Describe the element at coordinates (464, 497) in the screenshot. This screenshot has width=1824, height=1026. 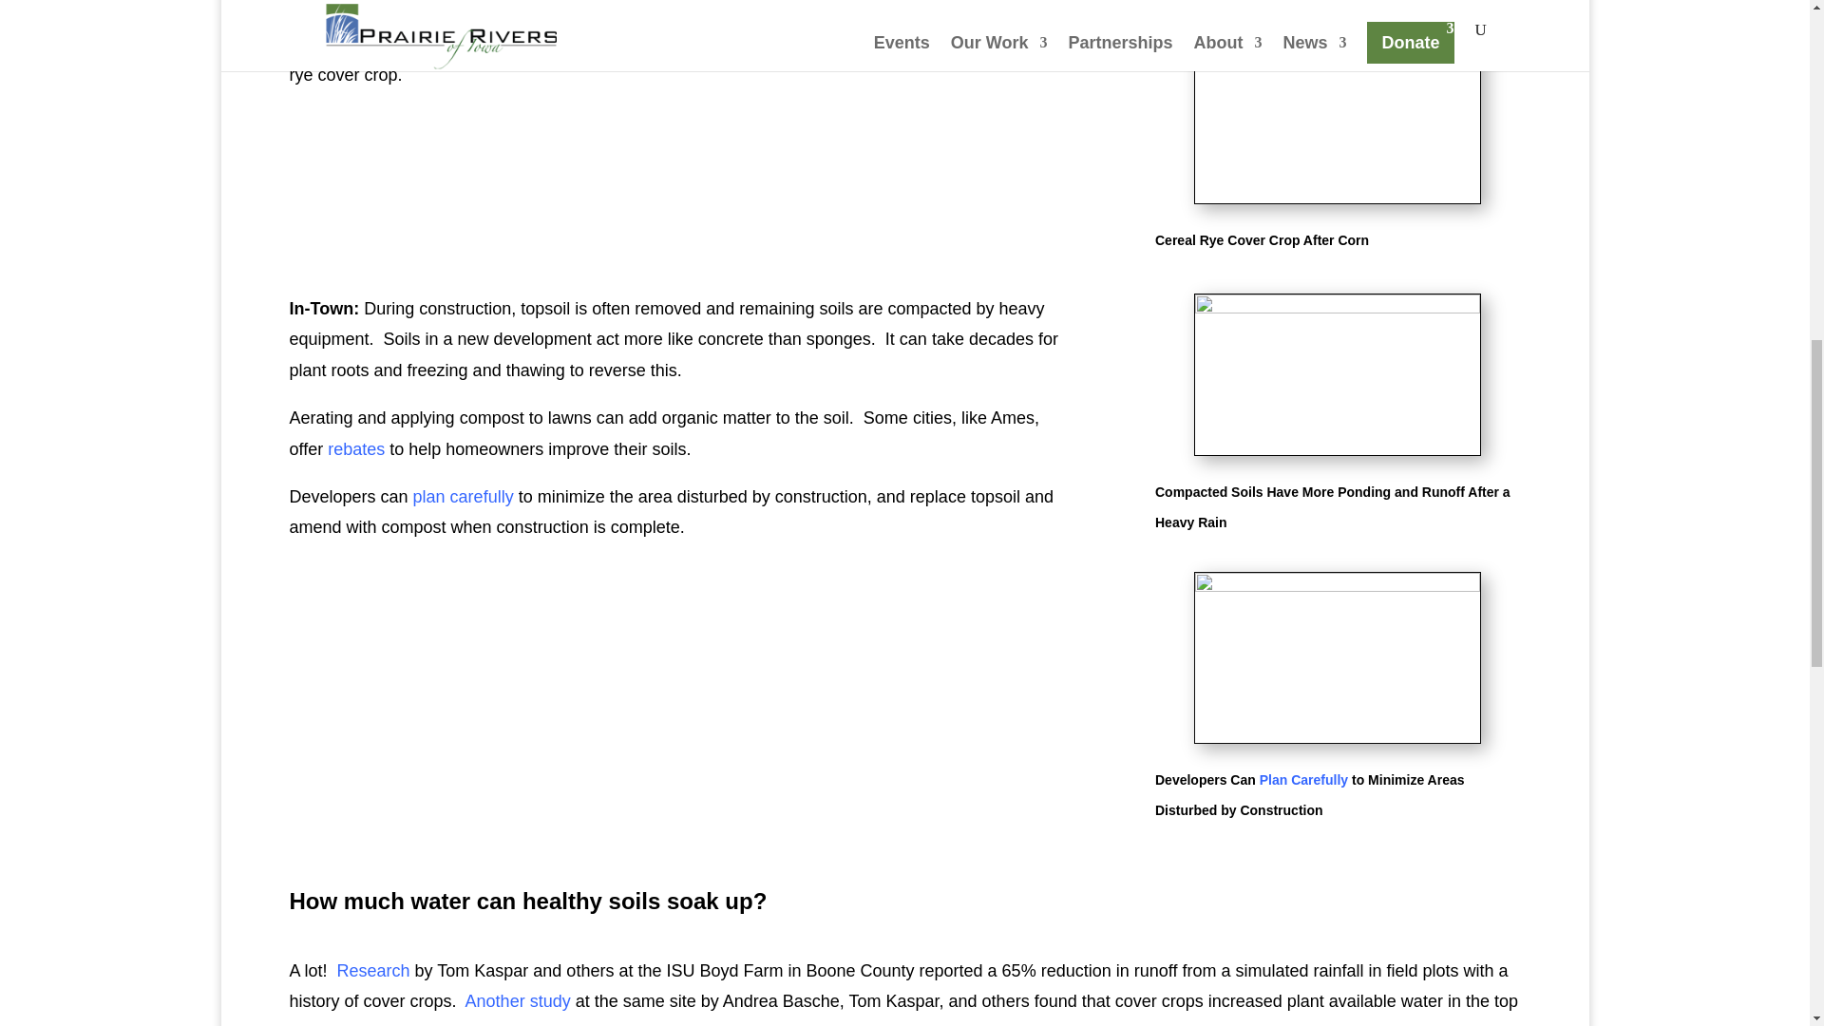
I see `plan carefully` at that location.